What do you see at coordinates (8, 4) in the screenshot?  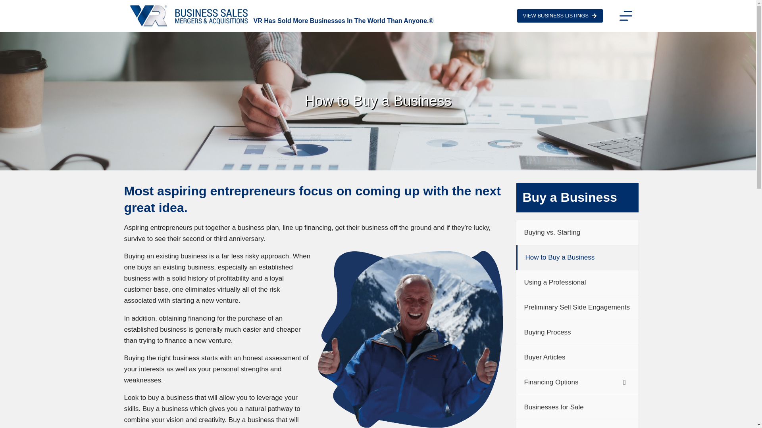 I see `Skip to content` at bounding box center [8, 4].